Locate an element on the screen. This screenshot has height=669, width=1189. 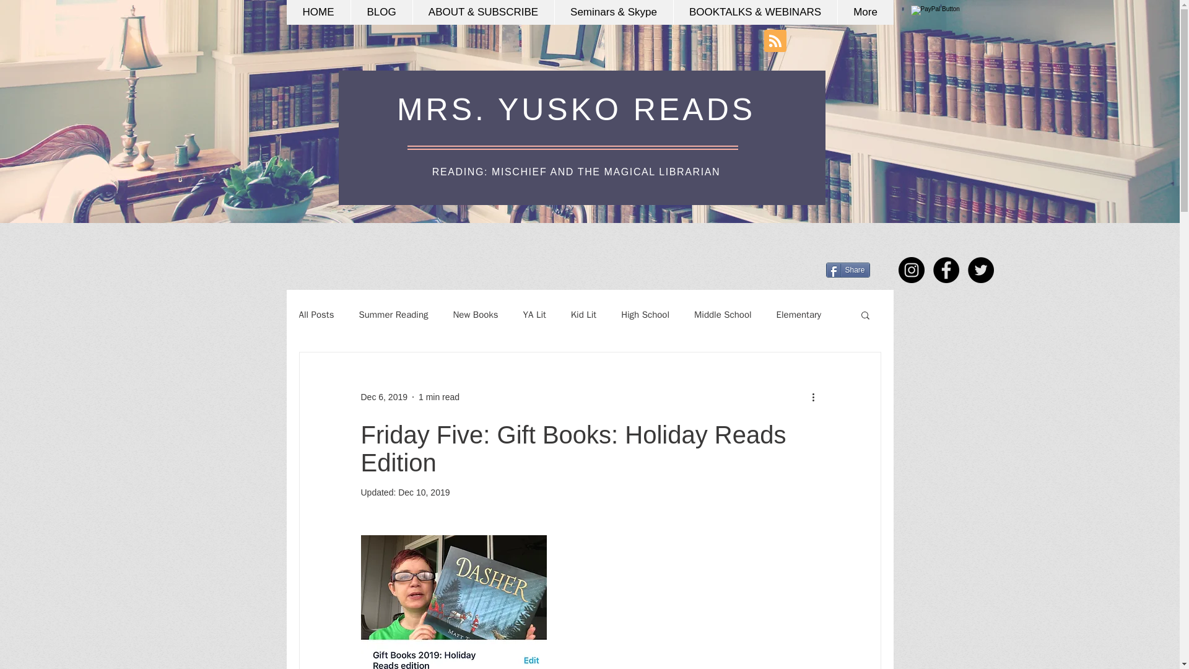
Summer Reading is located at coordinates (393, 314).